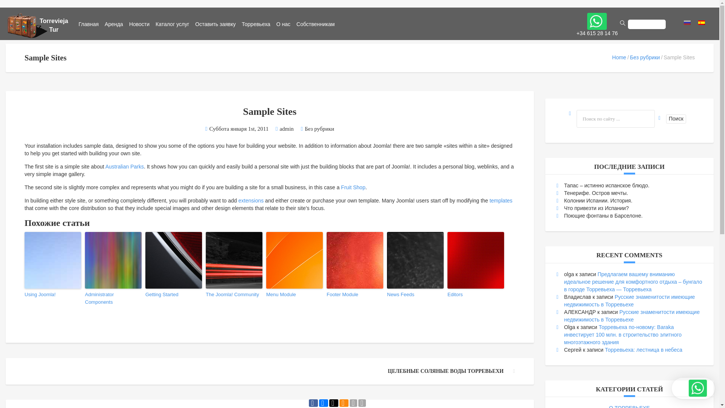  Describe the element at coordinates (174, 295) in the screenshot. I see `Getting Started` at that location.